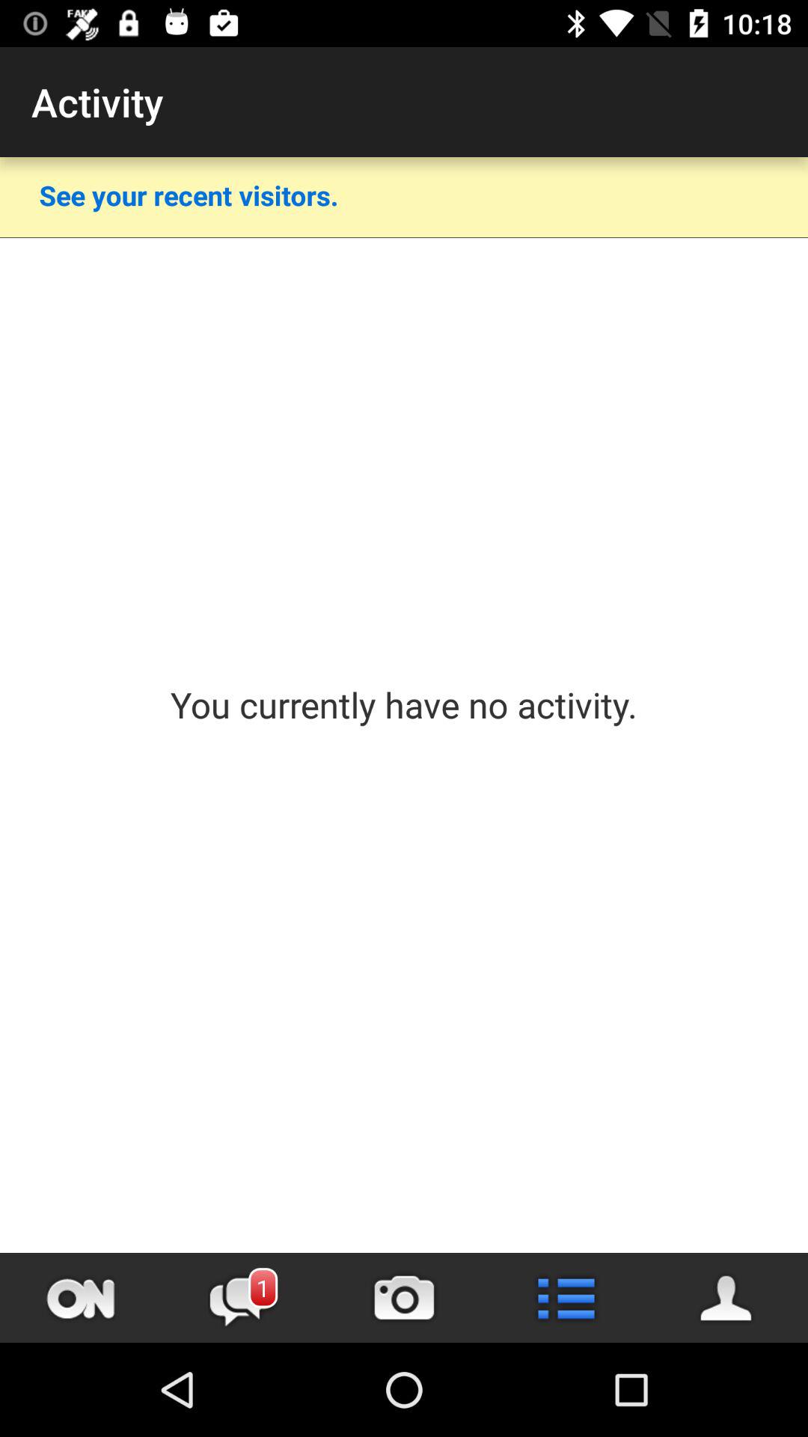 This screenshot has height=1437, width=808. I want to click on jump until the see your recent item, so click(189, 195).